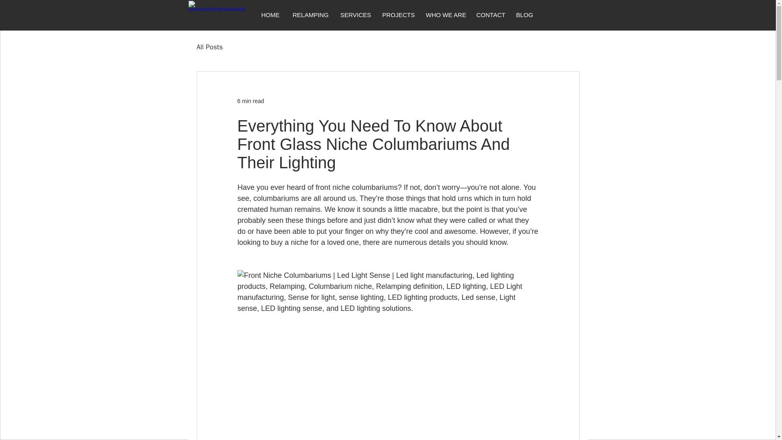 This screenshot has height=440, width=782. What do you see at coordinates (250, 101) in the screenshot?
I see `6 min read` at bounding box center [250, 101].